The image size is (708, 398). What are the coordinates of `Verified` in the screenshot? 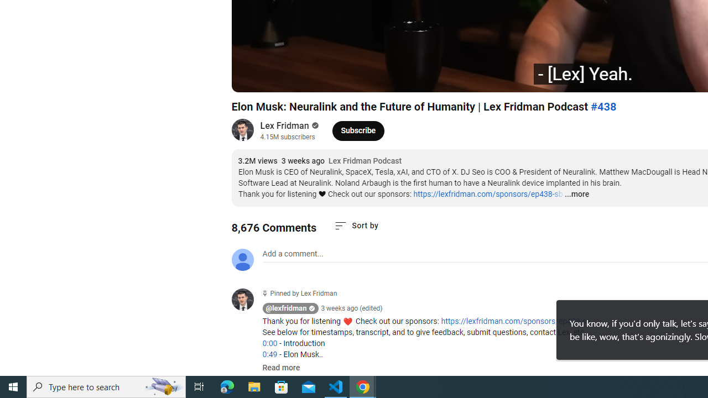 It's located at (314, 125).